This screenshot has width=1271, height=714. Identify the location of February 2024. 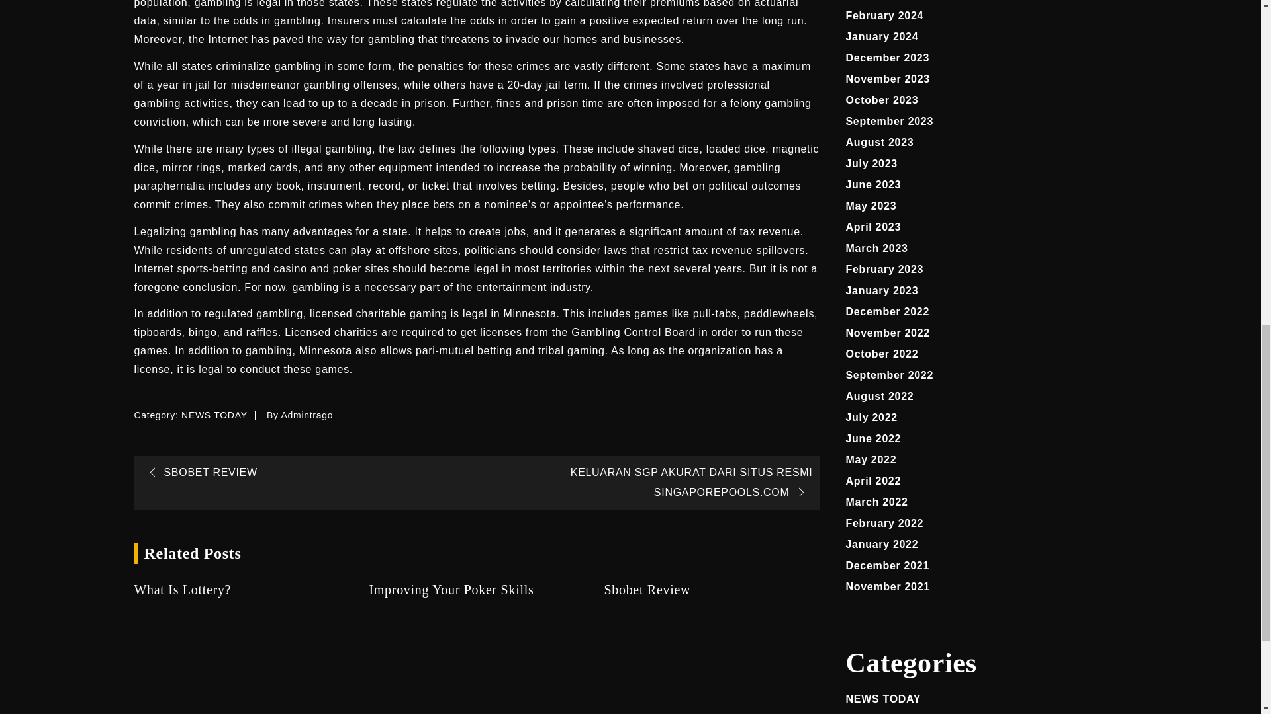
(884, 16).